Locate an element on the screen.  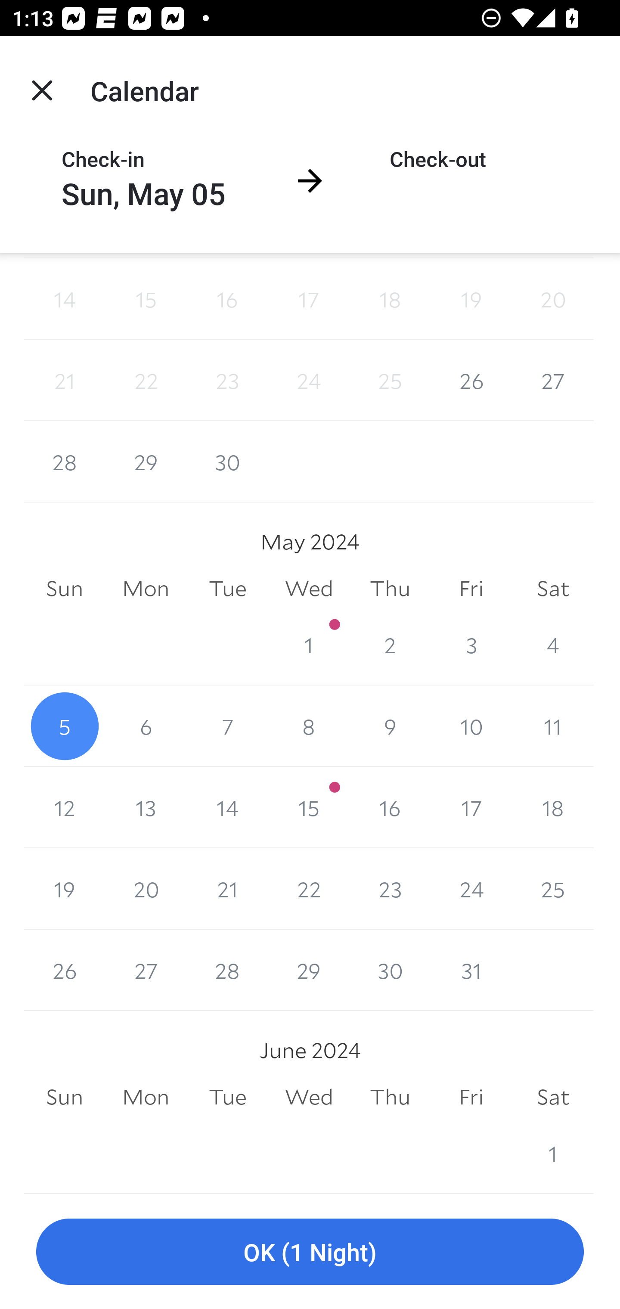
Mon is located at coordinates (146, 589).